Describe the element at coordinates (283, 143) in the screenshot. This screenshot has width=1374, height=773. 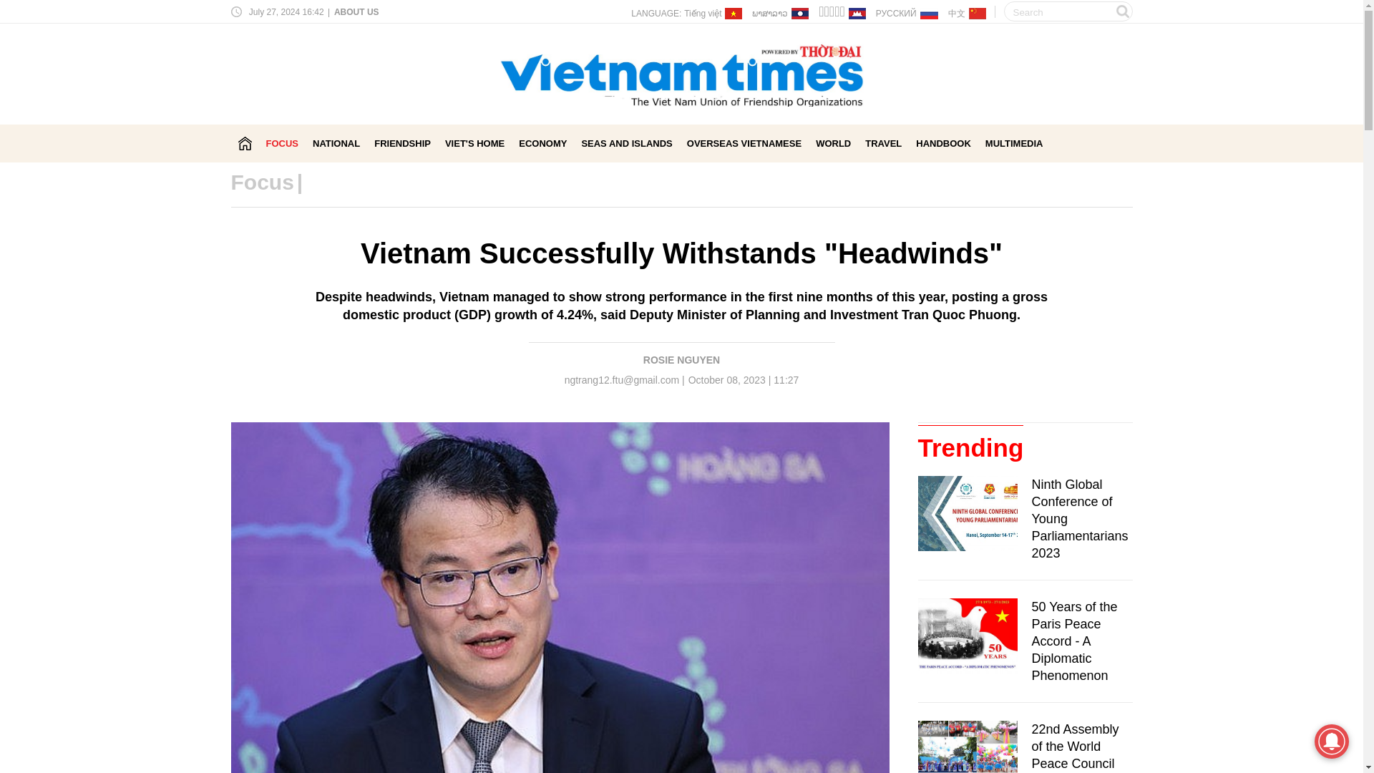
I see `FOCUS` at that location.